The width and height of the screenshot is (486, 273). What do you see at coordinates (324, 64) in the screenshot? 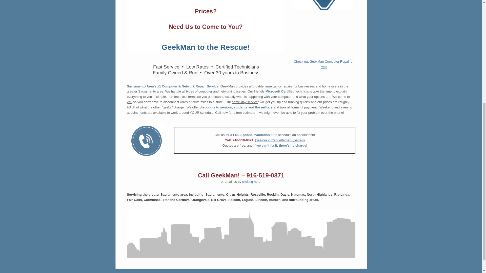
I see `Check out GeekMan Computer Repair on Yelp` at bounding box center [324, 64].